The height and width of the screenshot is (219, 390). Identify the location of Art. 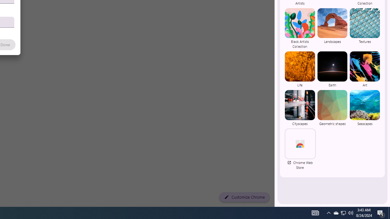
(365, 69).